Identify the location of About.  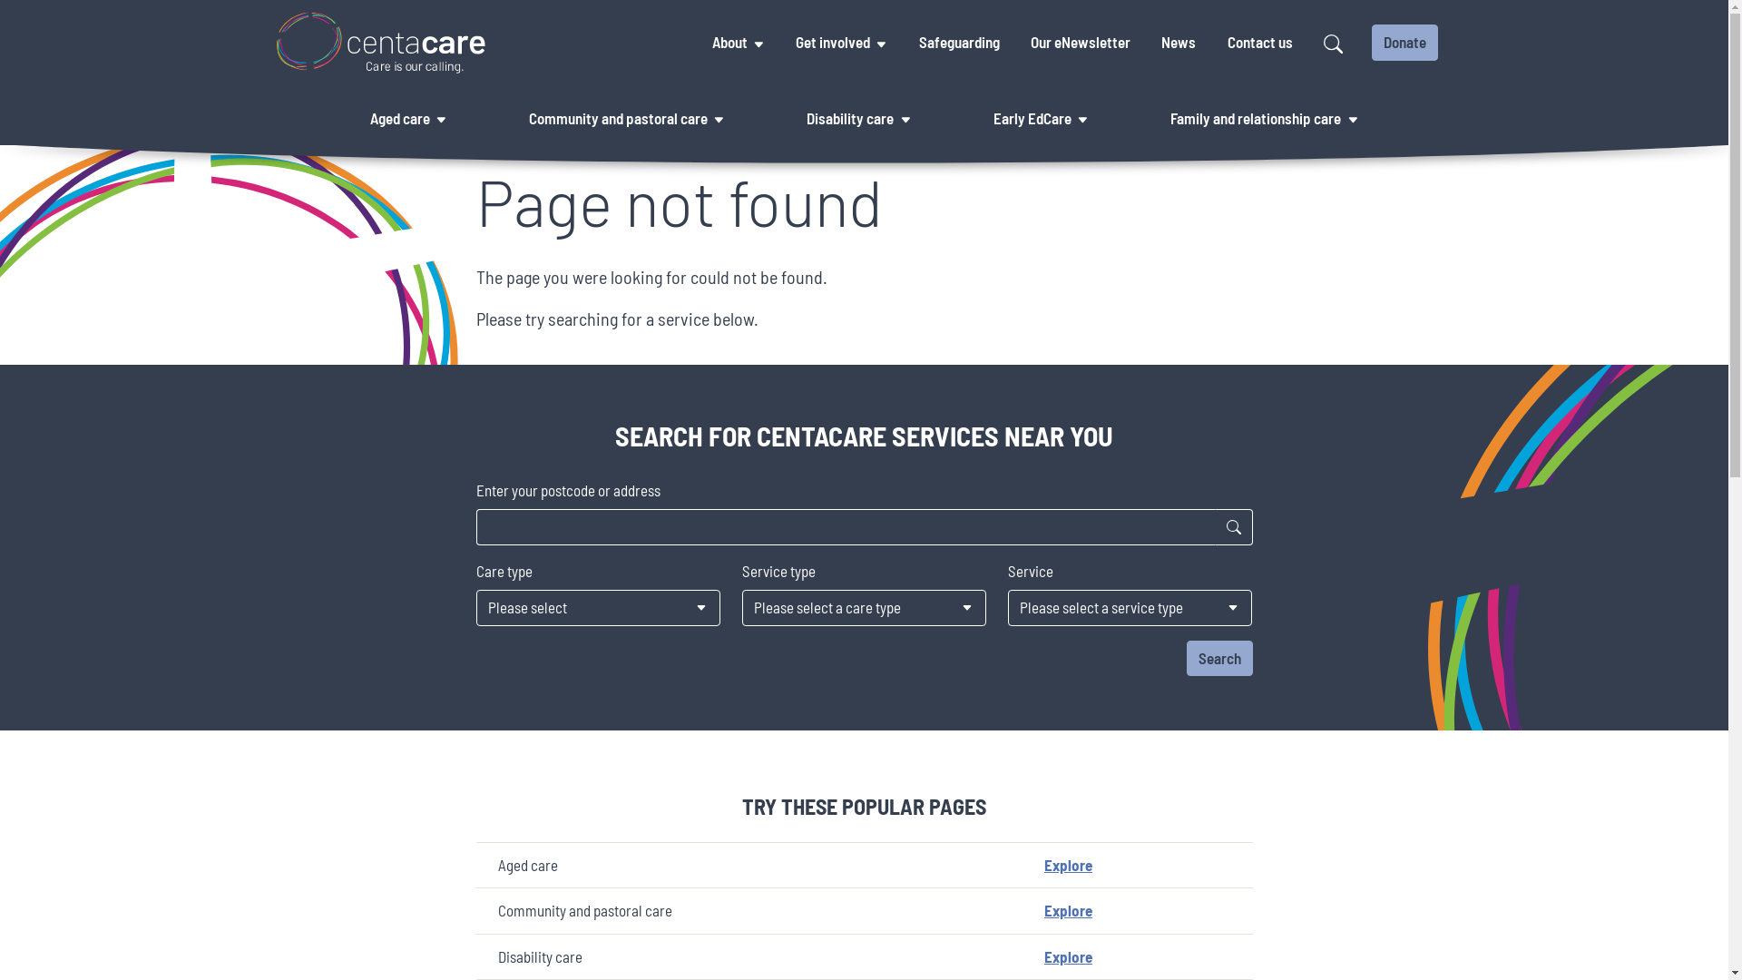
(729, 43).